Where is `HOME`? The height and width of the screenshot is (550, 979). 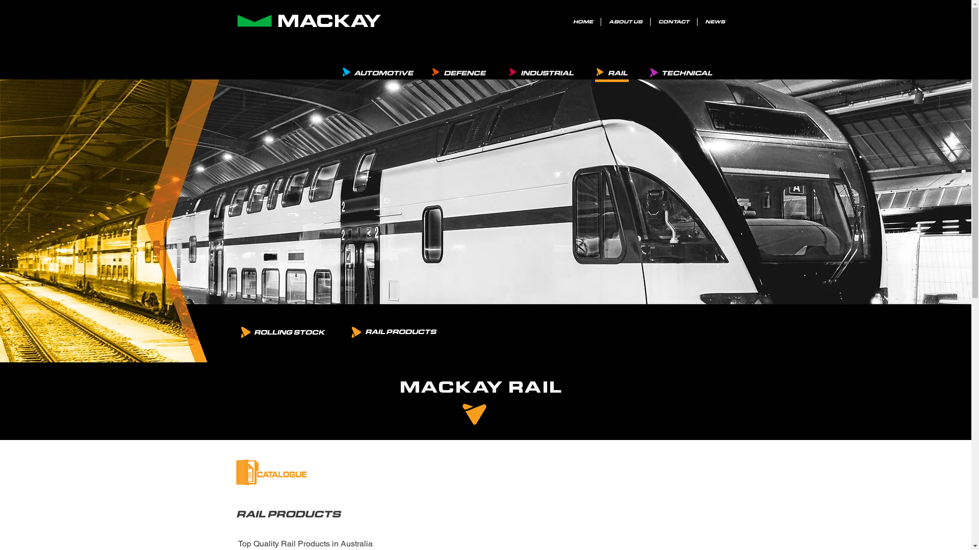 HOME is located at coordinates (583, 22).